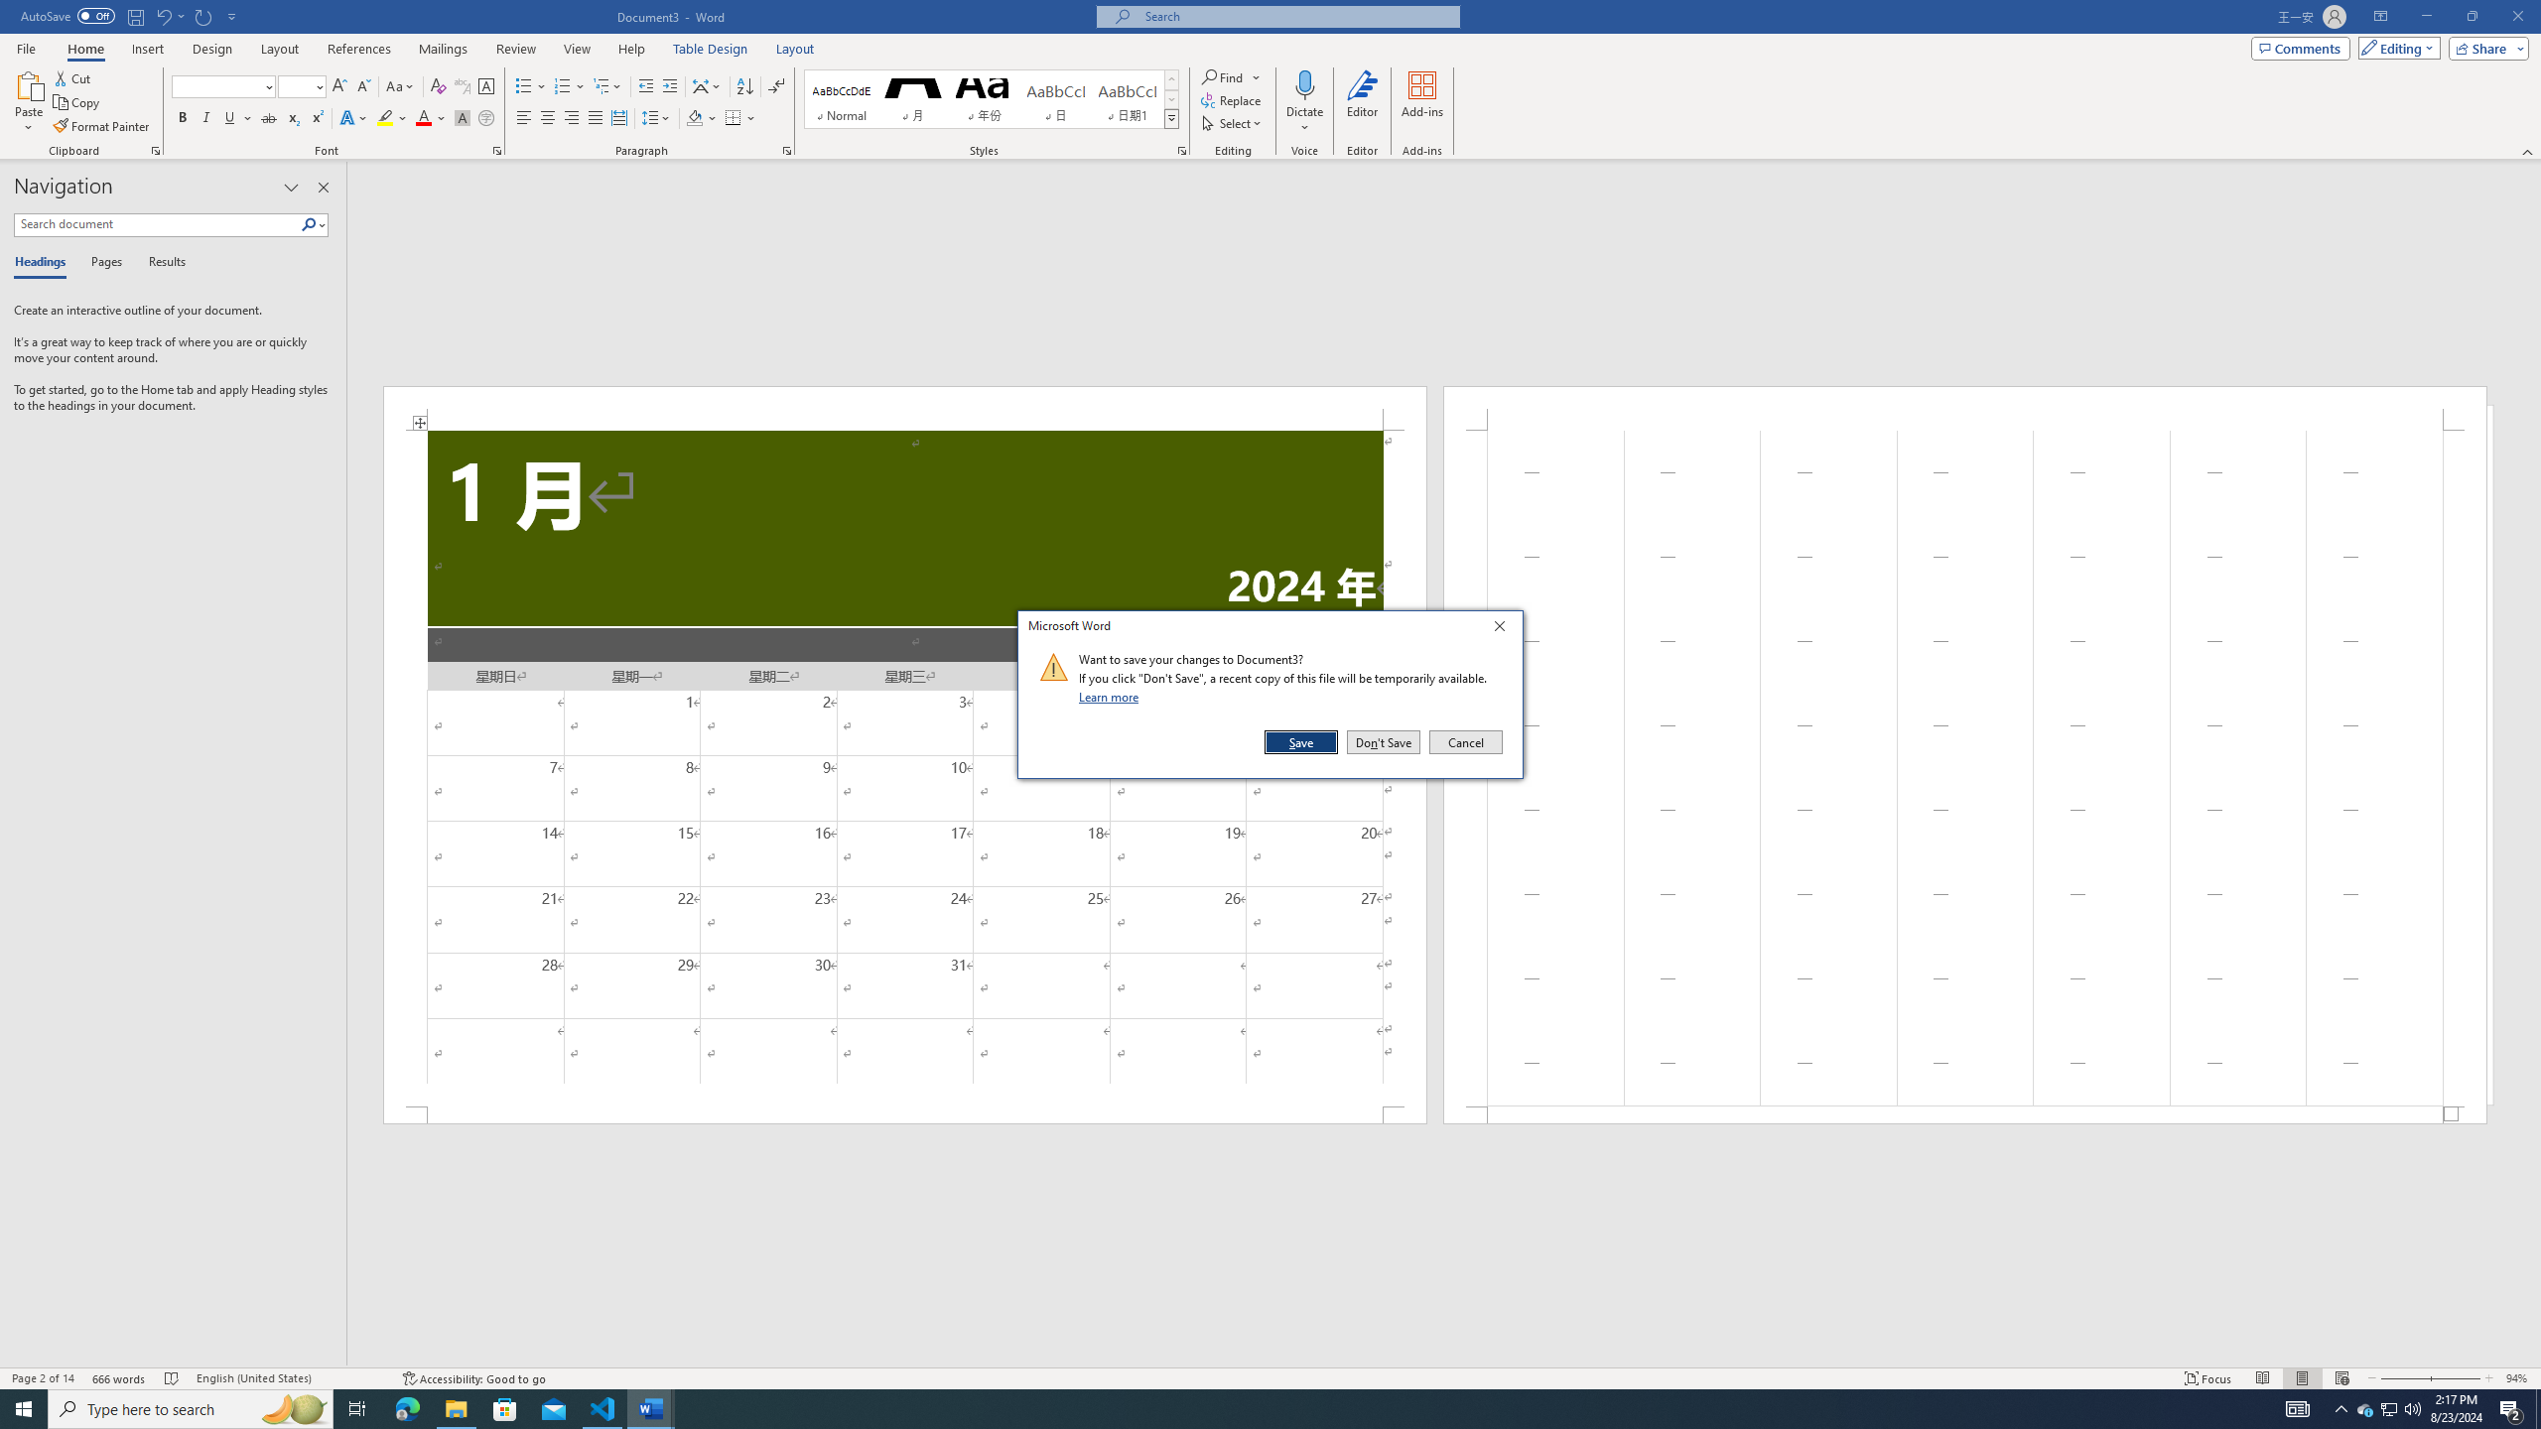  What do you see at coordinates (669, 87) in the screenshot?
I see `Increase Indent` at bounding box center [669, 87].